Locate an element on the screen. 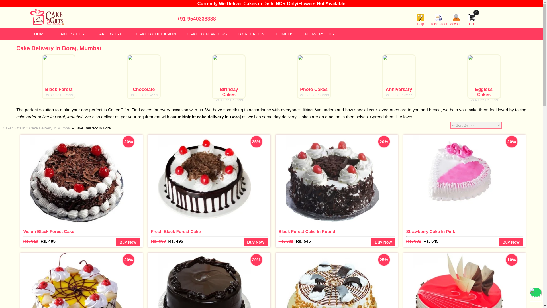  CAKE BY TYPE is located at coordinates (472, 22).